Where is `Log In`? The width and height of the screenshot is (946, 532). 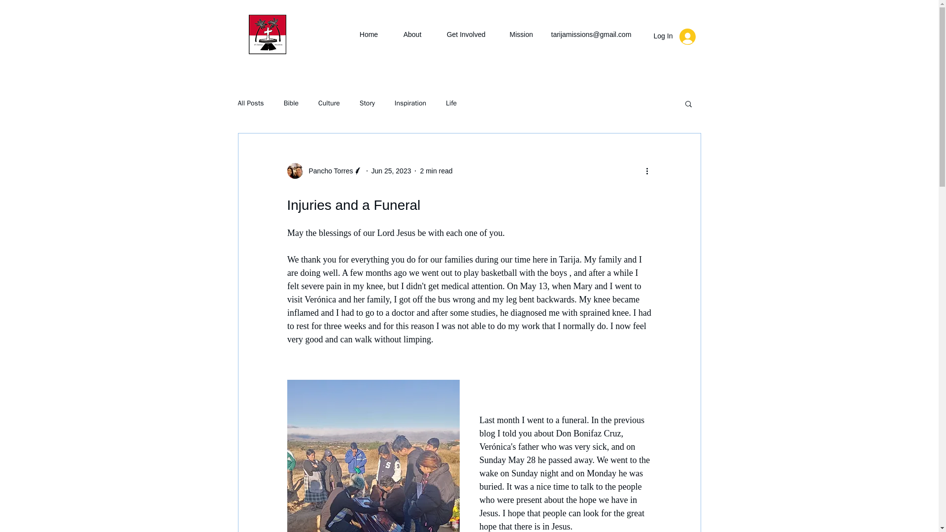
Log In is located at coordinates (674, 36).